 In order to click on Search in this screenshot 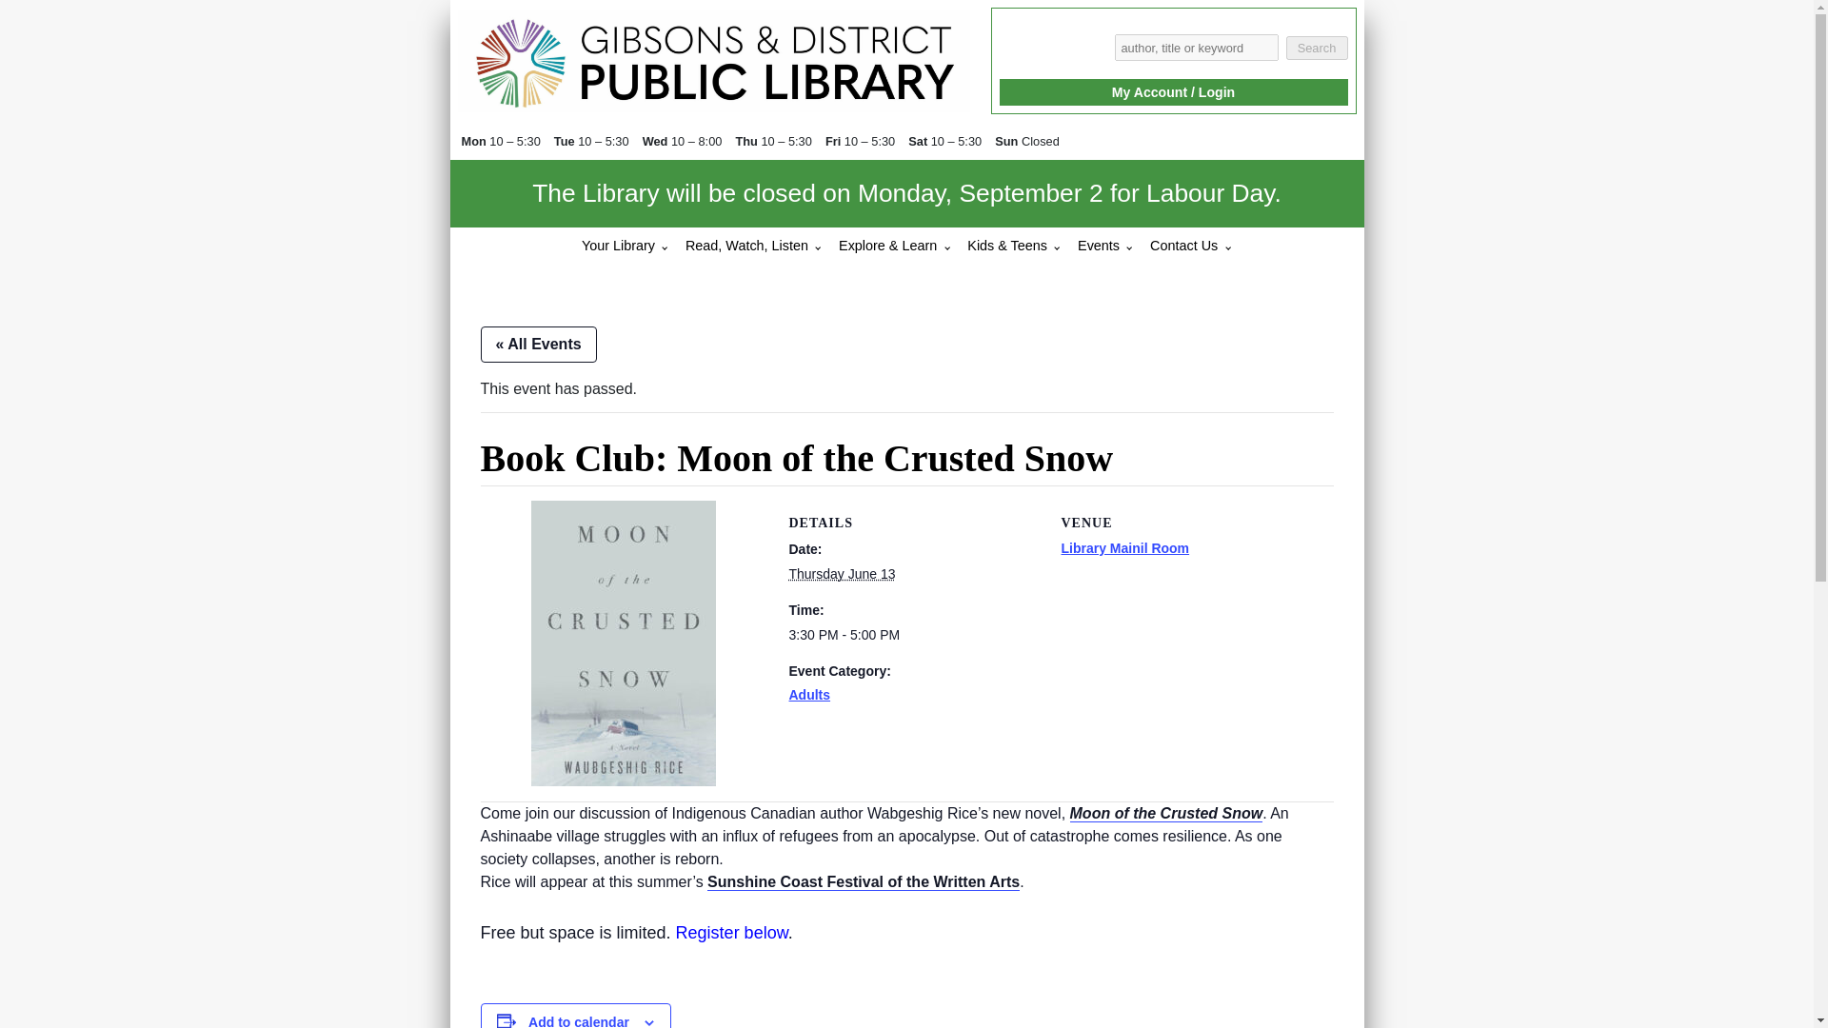, I will do `click(1316, 48)`.